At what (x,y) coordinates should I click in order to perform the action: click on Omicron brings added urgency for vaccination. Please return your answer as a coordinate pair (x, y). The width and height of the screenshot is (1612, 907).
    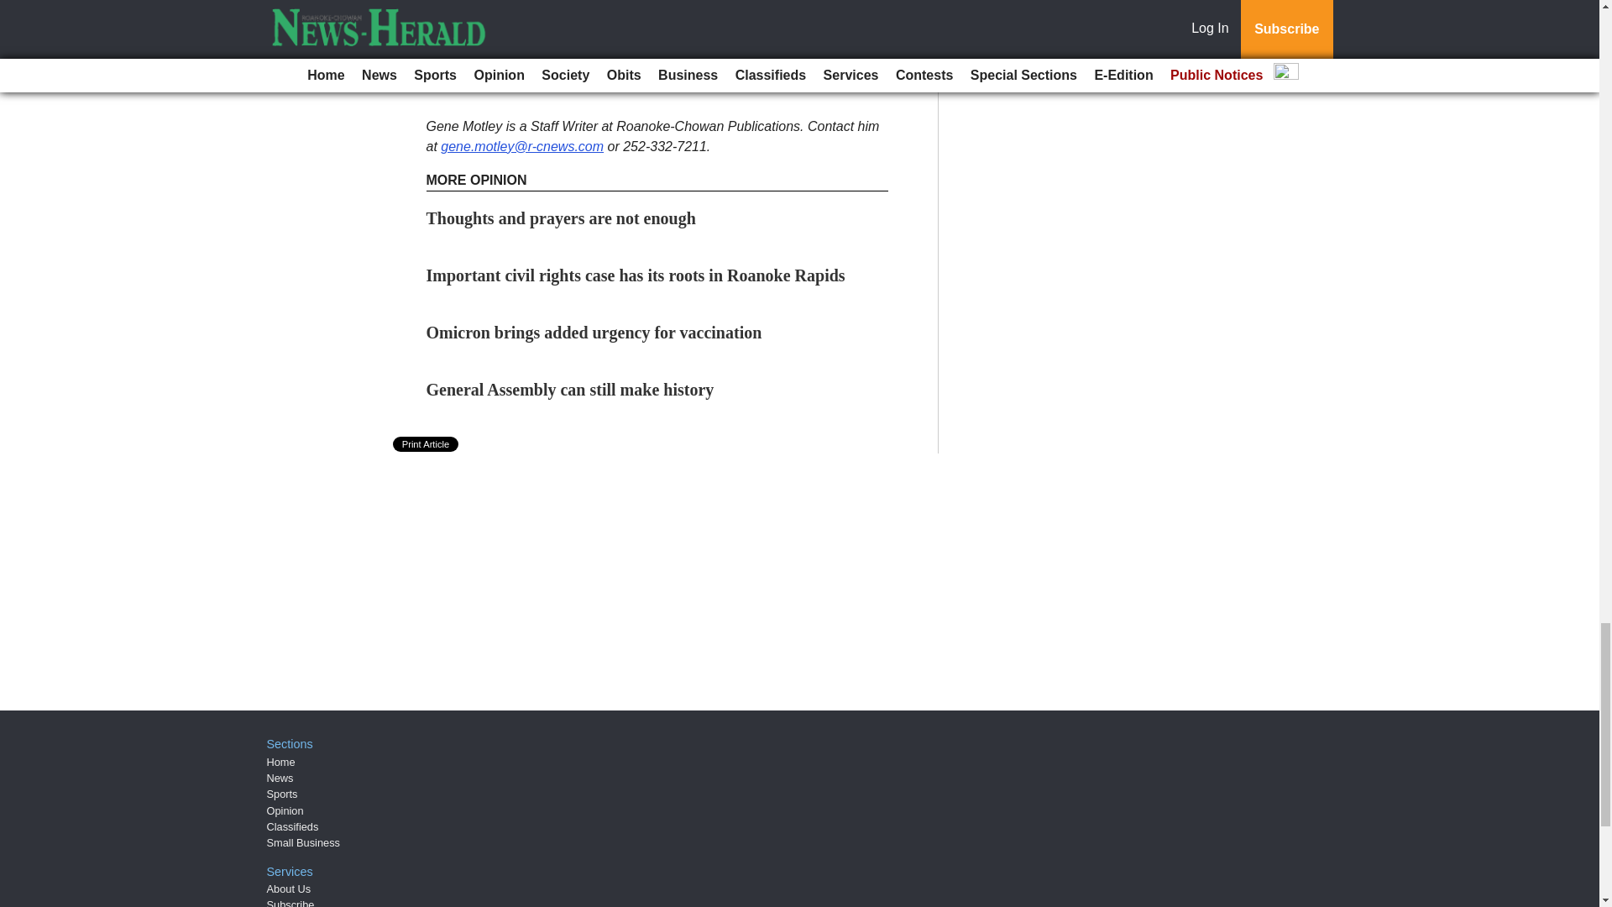
    Looking at the image, I should click on (594, 333).